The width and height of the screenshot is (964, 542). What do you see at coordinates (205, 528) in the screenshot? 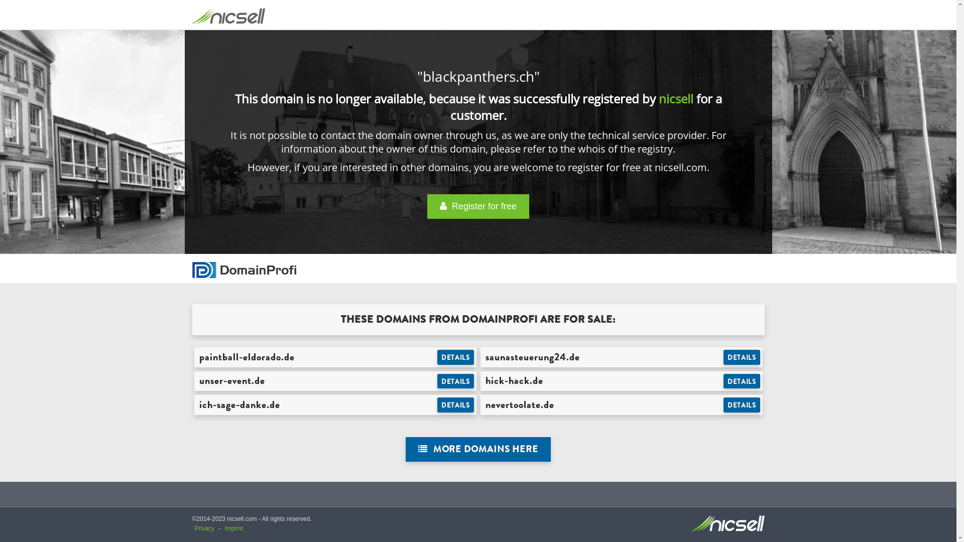
I see `Privacy` at bounding box center [205, 528].